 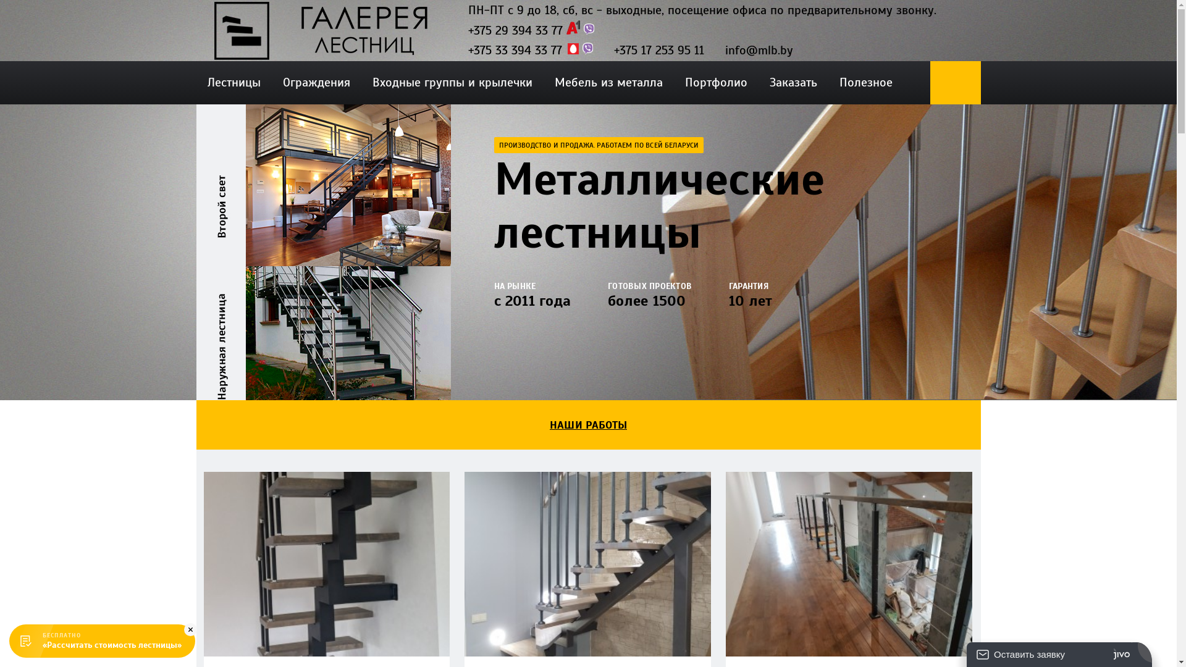 What do you see at coordinates (759, 51) in the screenshot?
I see `info@mlb.by` at bounding box center [759, 51].